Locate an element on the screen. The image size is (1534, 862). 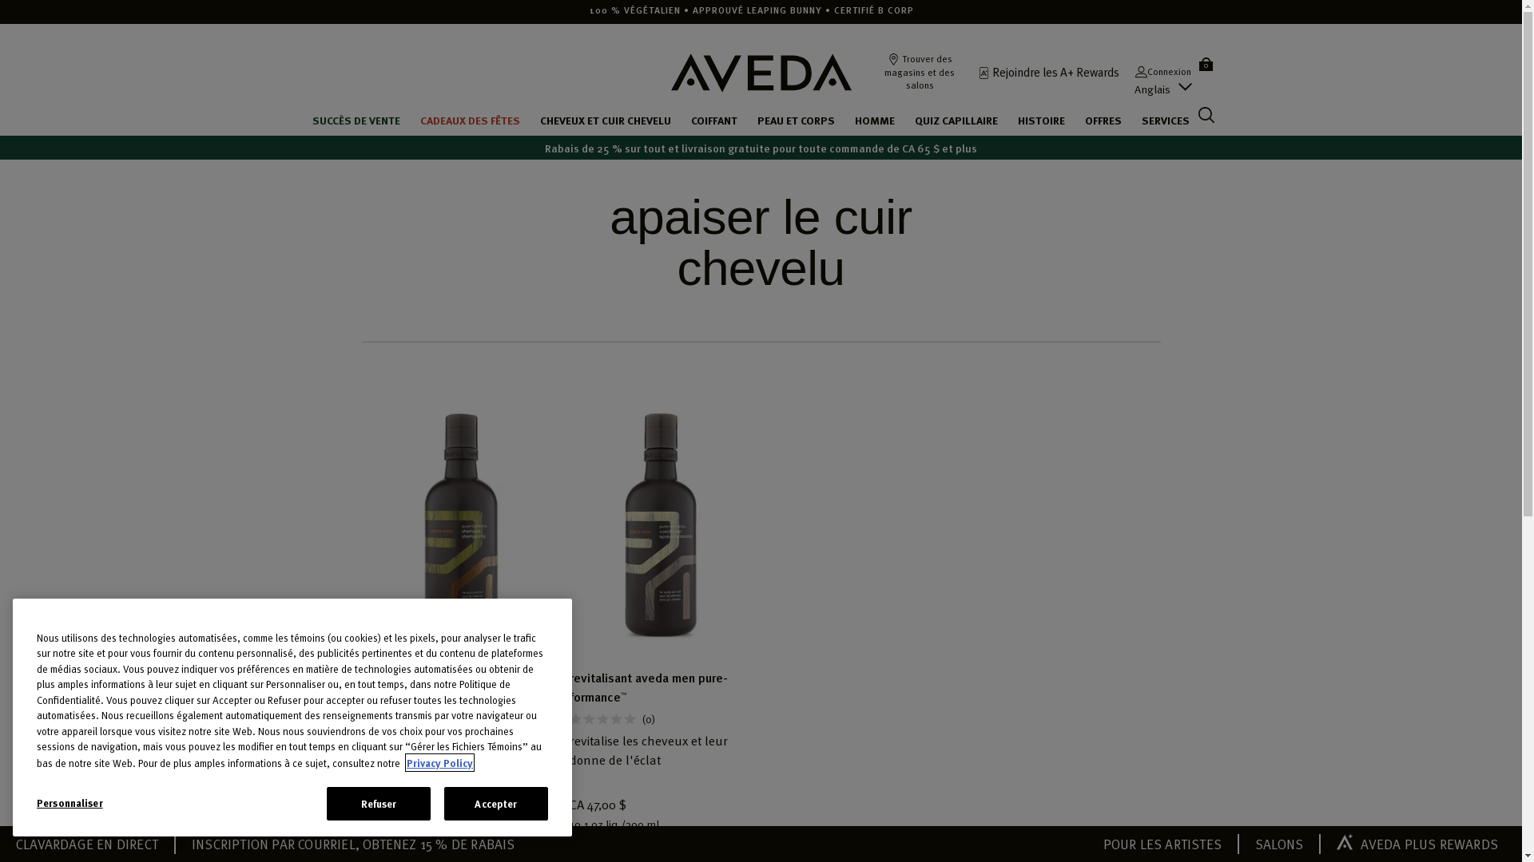
Refuser is located at coordinates (379, 804).